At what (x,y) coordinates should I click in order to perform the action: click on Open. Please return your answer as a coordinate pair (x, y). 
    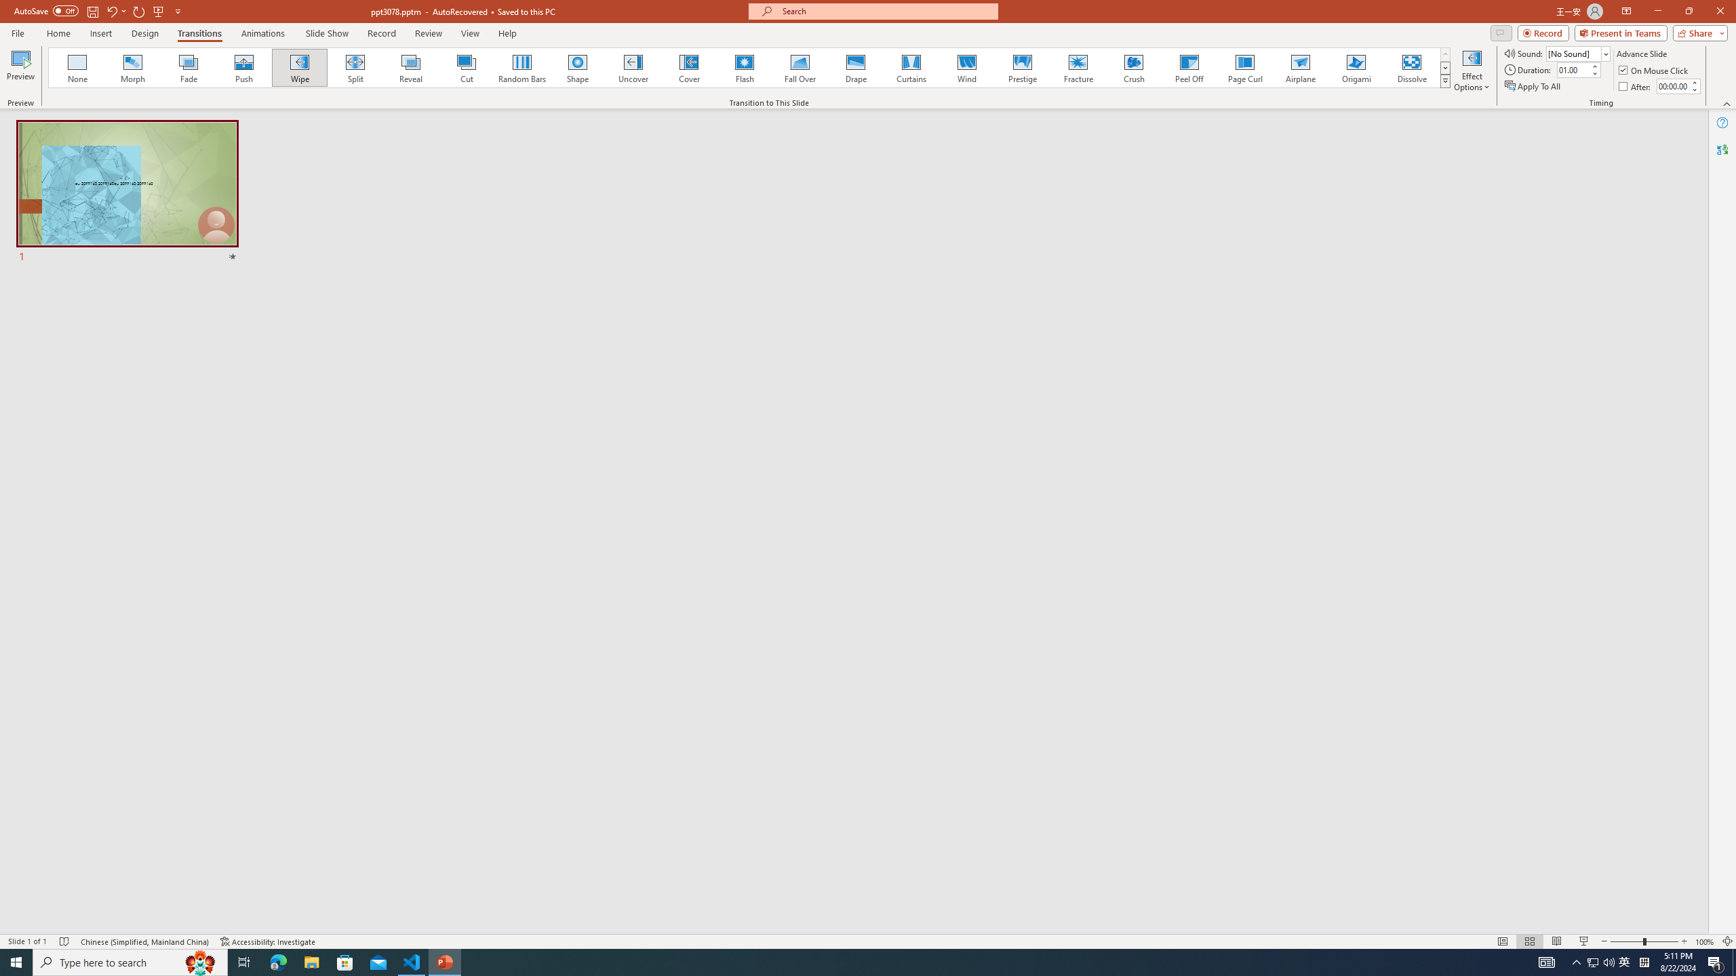
    Looking at the image, I should click on (1604, 54).